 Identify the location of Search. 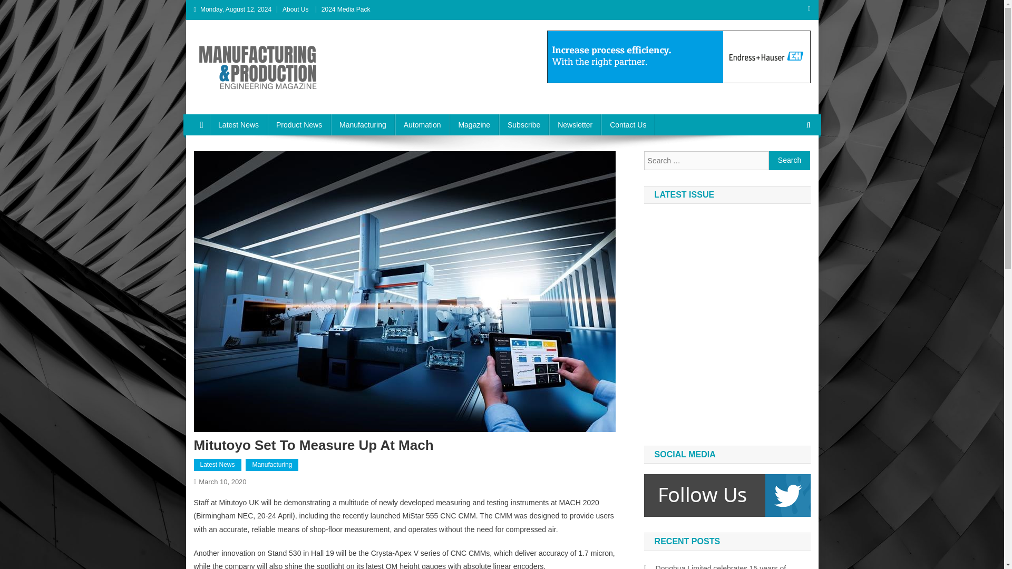
(788, 160).